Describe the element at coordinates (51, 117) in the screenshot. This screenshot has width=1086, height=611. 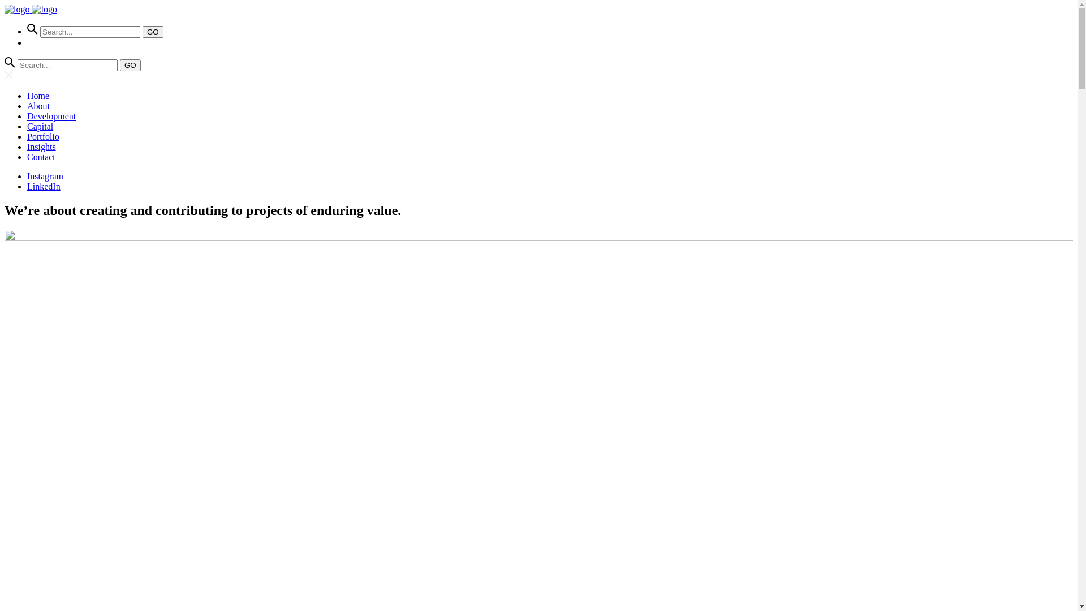
I see `Development` at that location.